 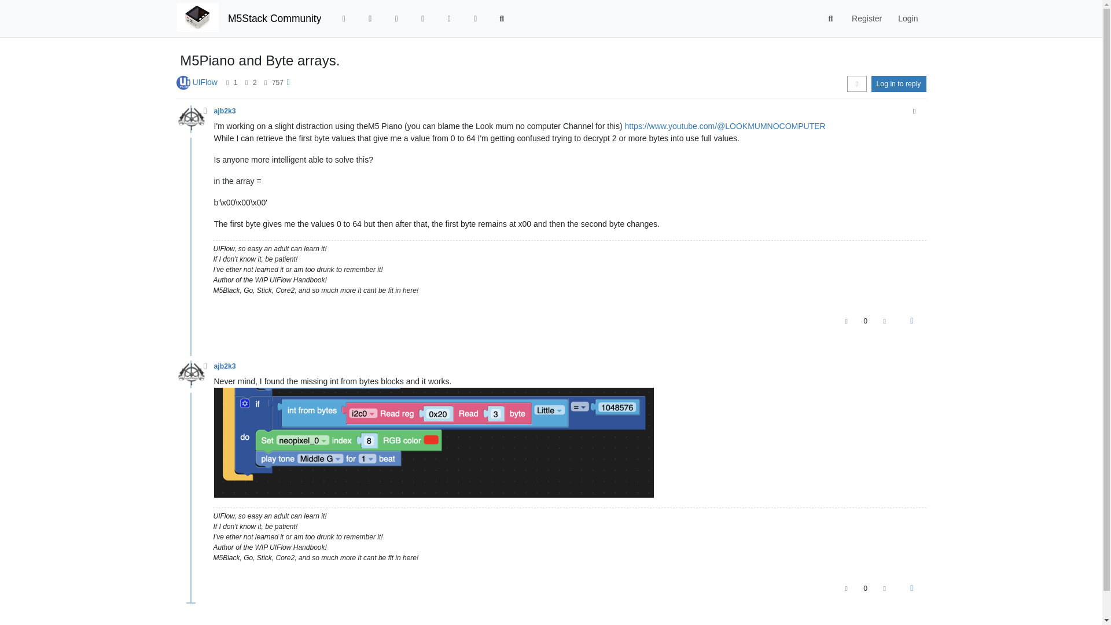 What do you see at coordinates (205, 82) in the screenshot?
I see `UIFlow` at bounding box center [205, 82].